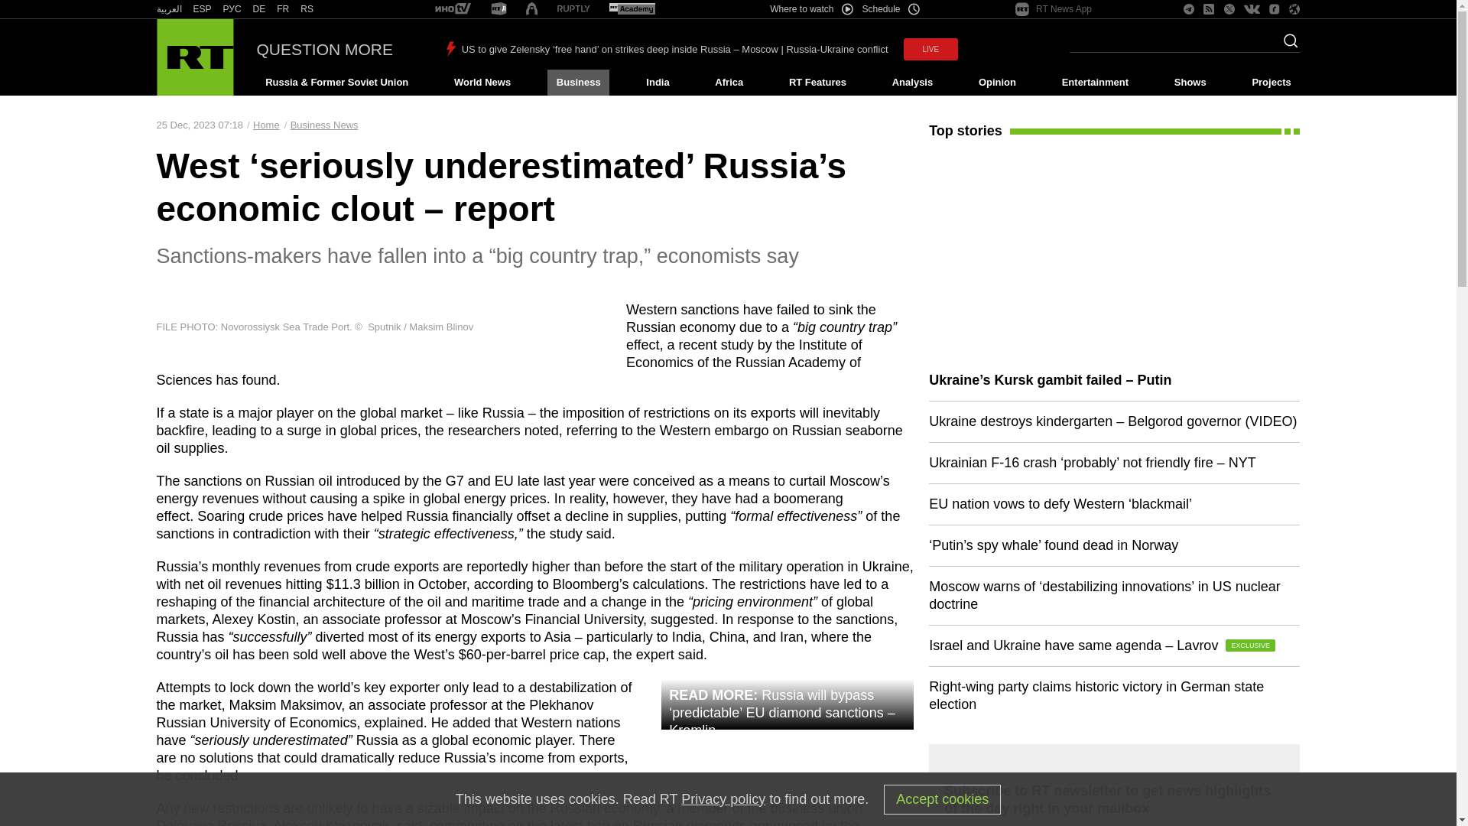 This screenshot has width=1468, height=826. I want to click on RS, so click(307, 9).